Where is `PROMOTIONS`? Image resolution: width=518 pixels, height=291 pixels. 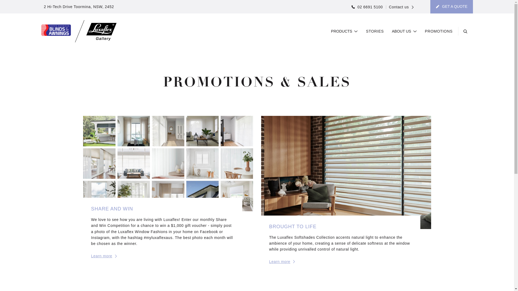 PROMOTIONS is located at coordinates (439, 32).